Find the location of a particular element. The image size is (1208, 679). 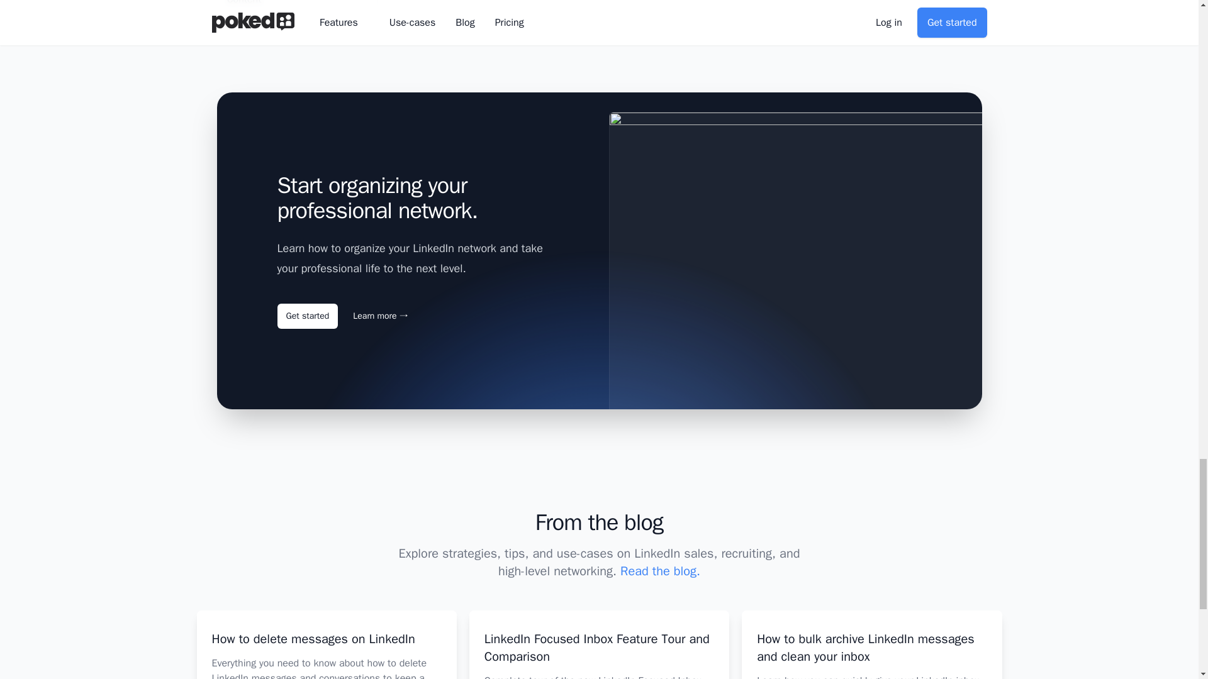

Read the blog. is located at coordinates (661, 571).